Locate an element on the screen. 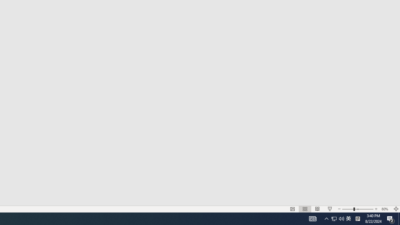 Image resolution: width=400 pixels, height=225 pixels. Action Center, 2 new notifications is located at coordinates (341, 219).